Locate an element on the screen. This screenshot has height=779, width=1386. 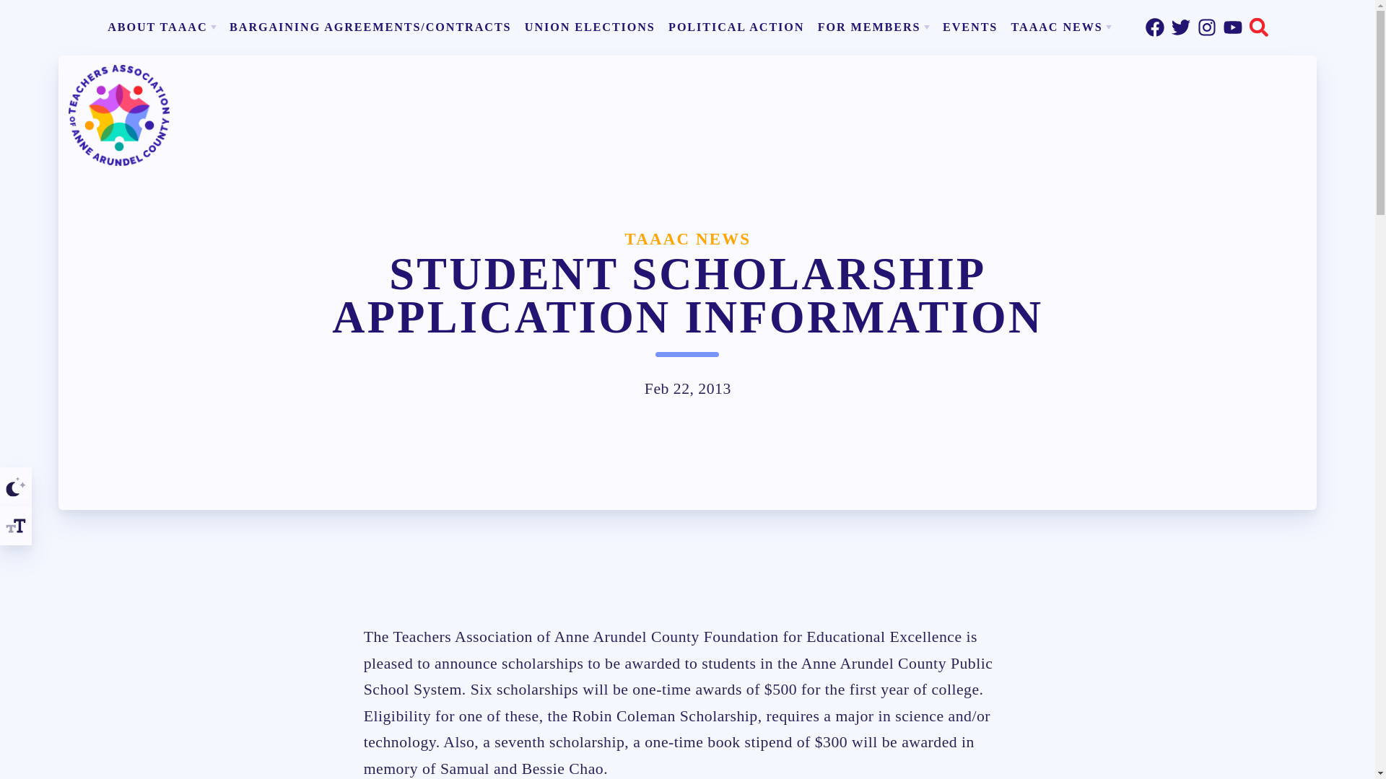
FOR MEMBERS is located at coordinates (873, 27).